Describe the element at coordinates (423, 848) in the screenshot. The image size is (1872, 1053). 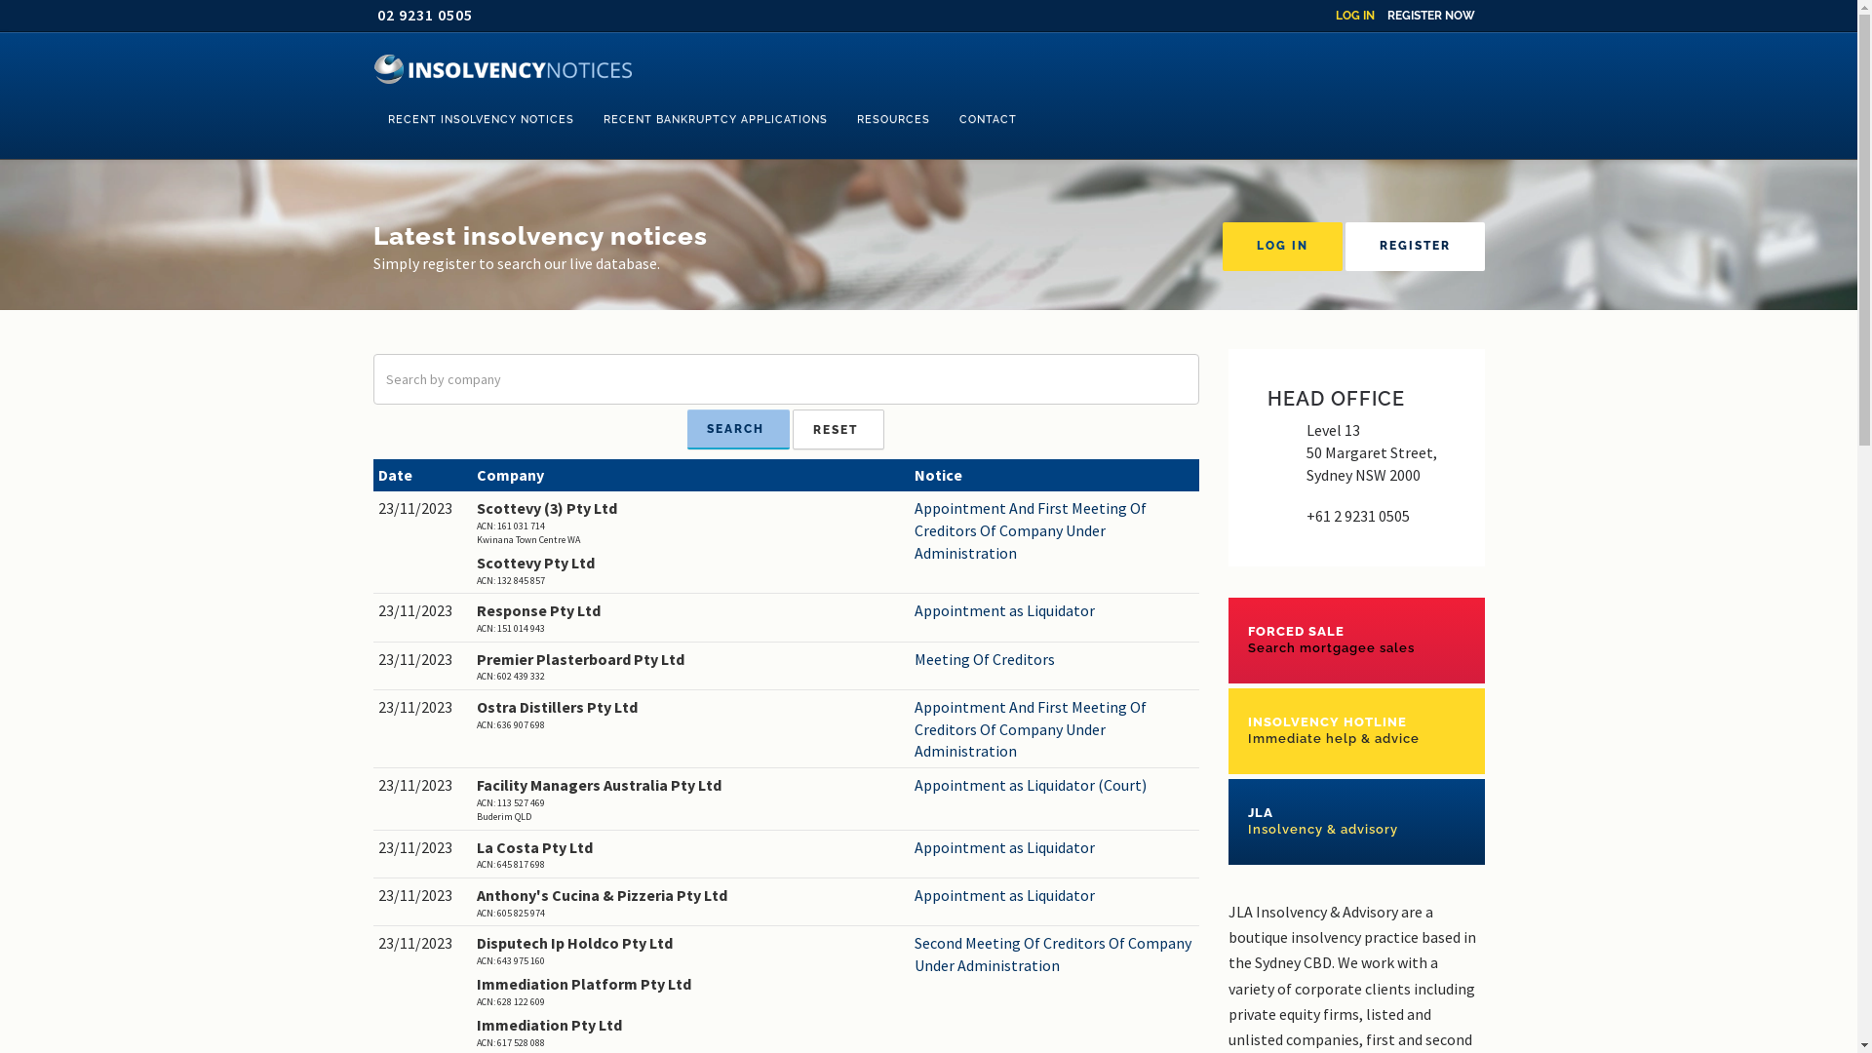
I see `23/11/2023` at that location.